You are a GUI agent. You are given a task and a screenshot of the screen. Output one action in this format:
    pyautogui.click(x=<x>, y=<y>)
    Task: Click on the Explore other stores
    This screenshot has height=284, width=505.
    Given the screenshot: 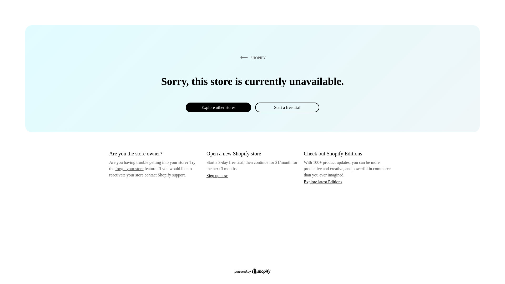 What is the action you would take?
    pyautogui.click(x=218, y=107)
    